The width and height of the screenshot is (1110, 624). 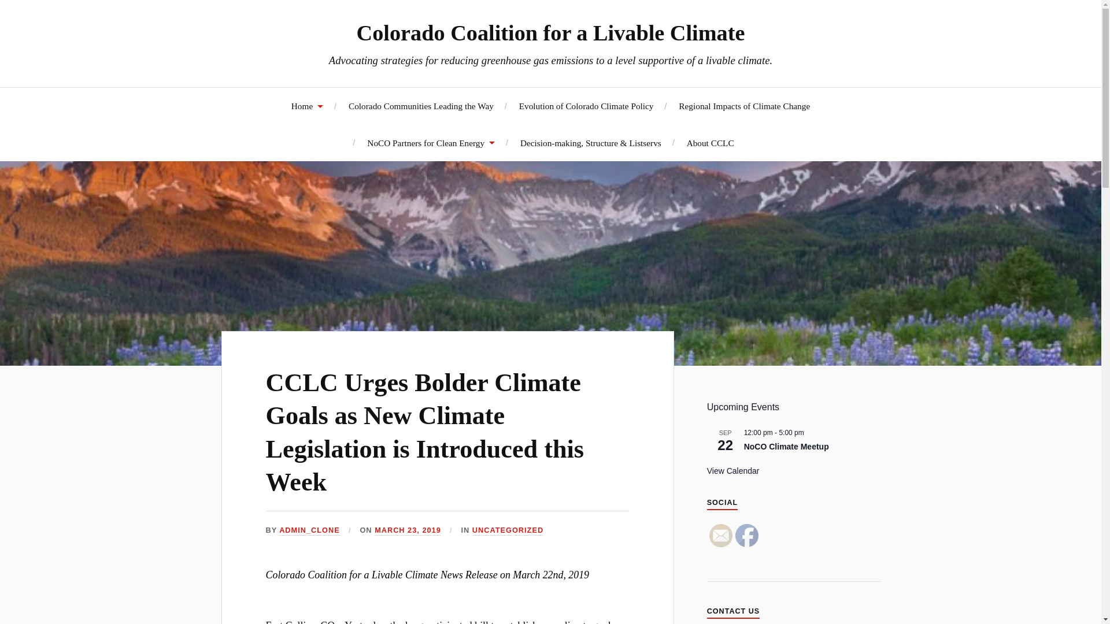 I want to click on Regional Impacts of Climate Change, so click(x=744, y=106).